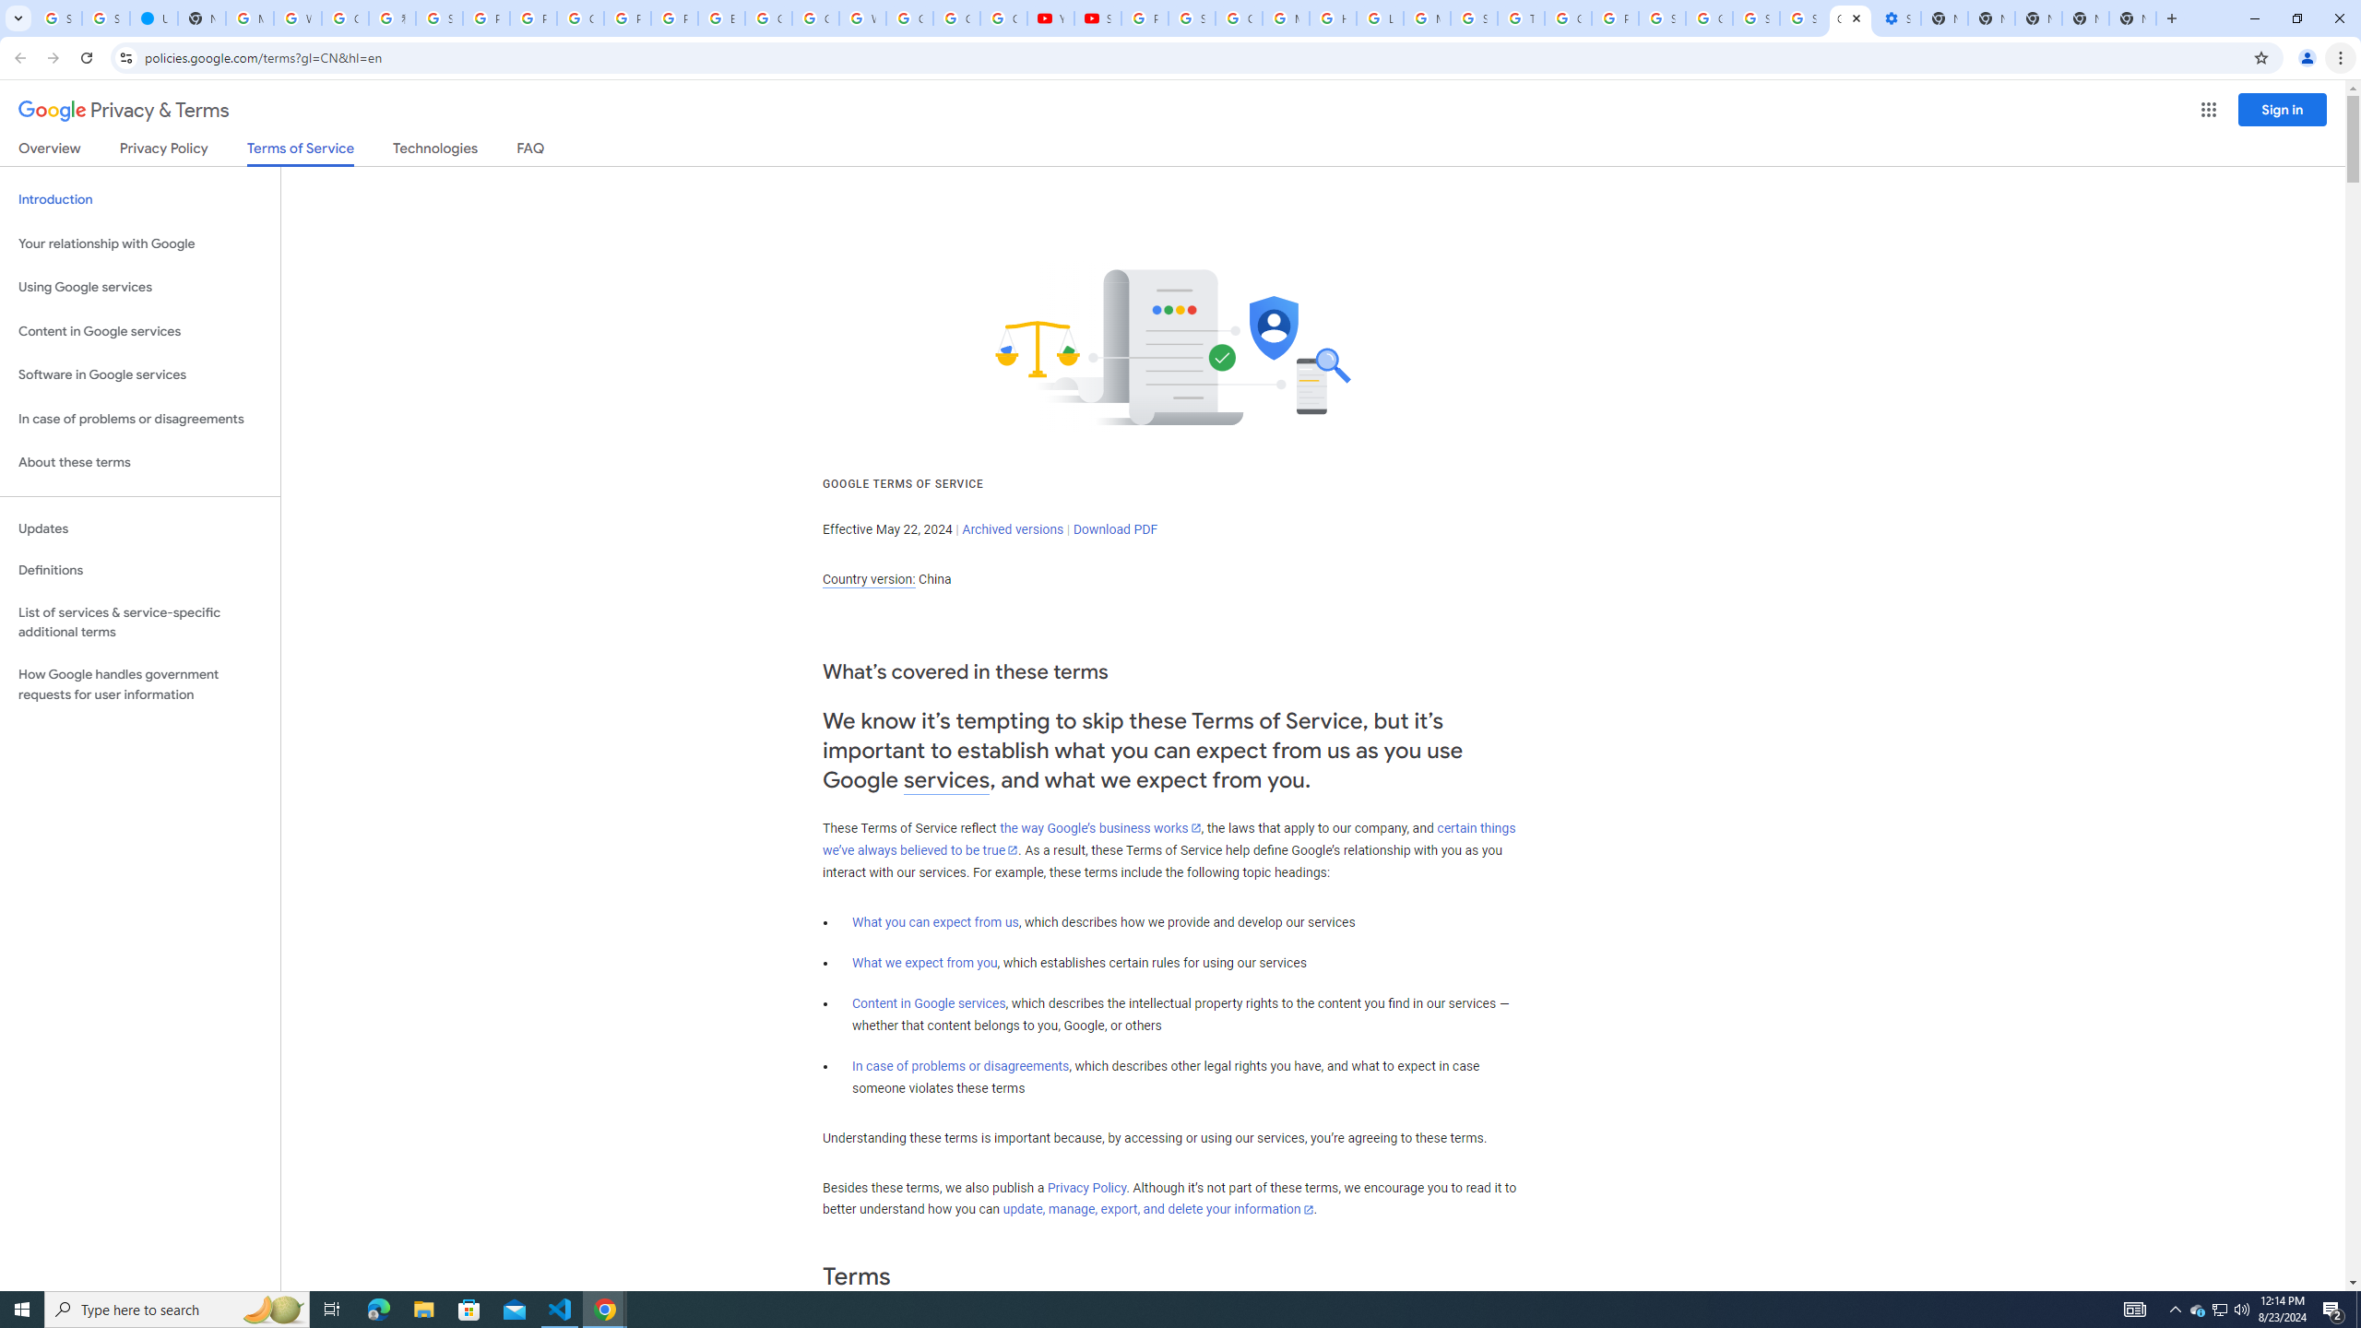 This screenshot has height=1328, width=2361. I want to click on Sign in - Google Accounts, so click(1802, 18).